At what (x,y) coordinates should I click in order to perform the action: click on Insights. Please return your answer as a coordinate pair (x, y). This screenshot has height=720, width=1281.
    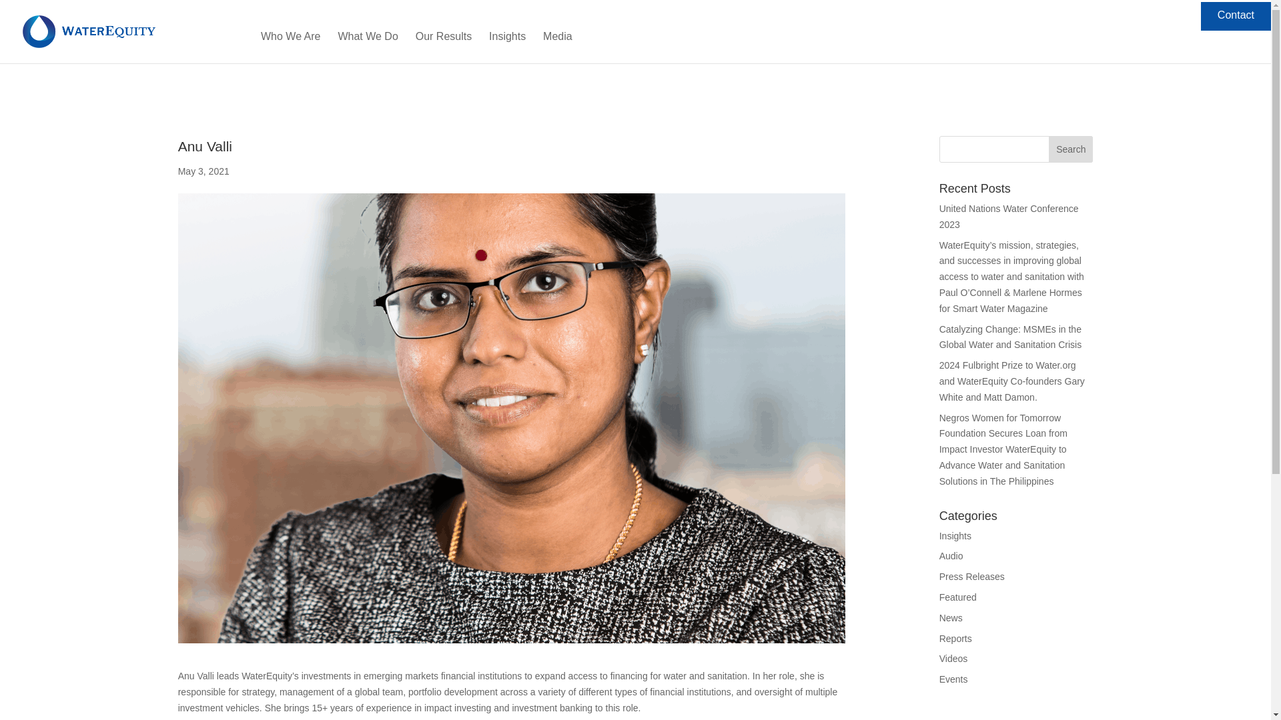
    Looking at the image, I should click on (507, 47).